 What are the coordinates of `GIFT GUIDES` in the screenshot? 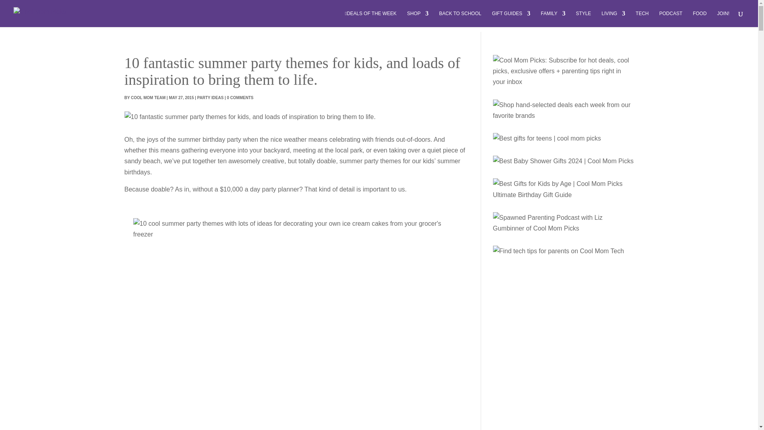 It's located at (511, 19).